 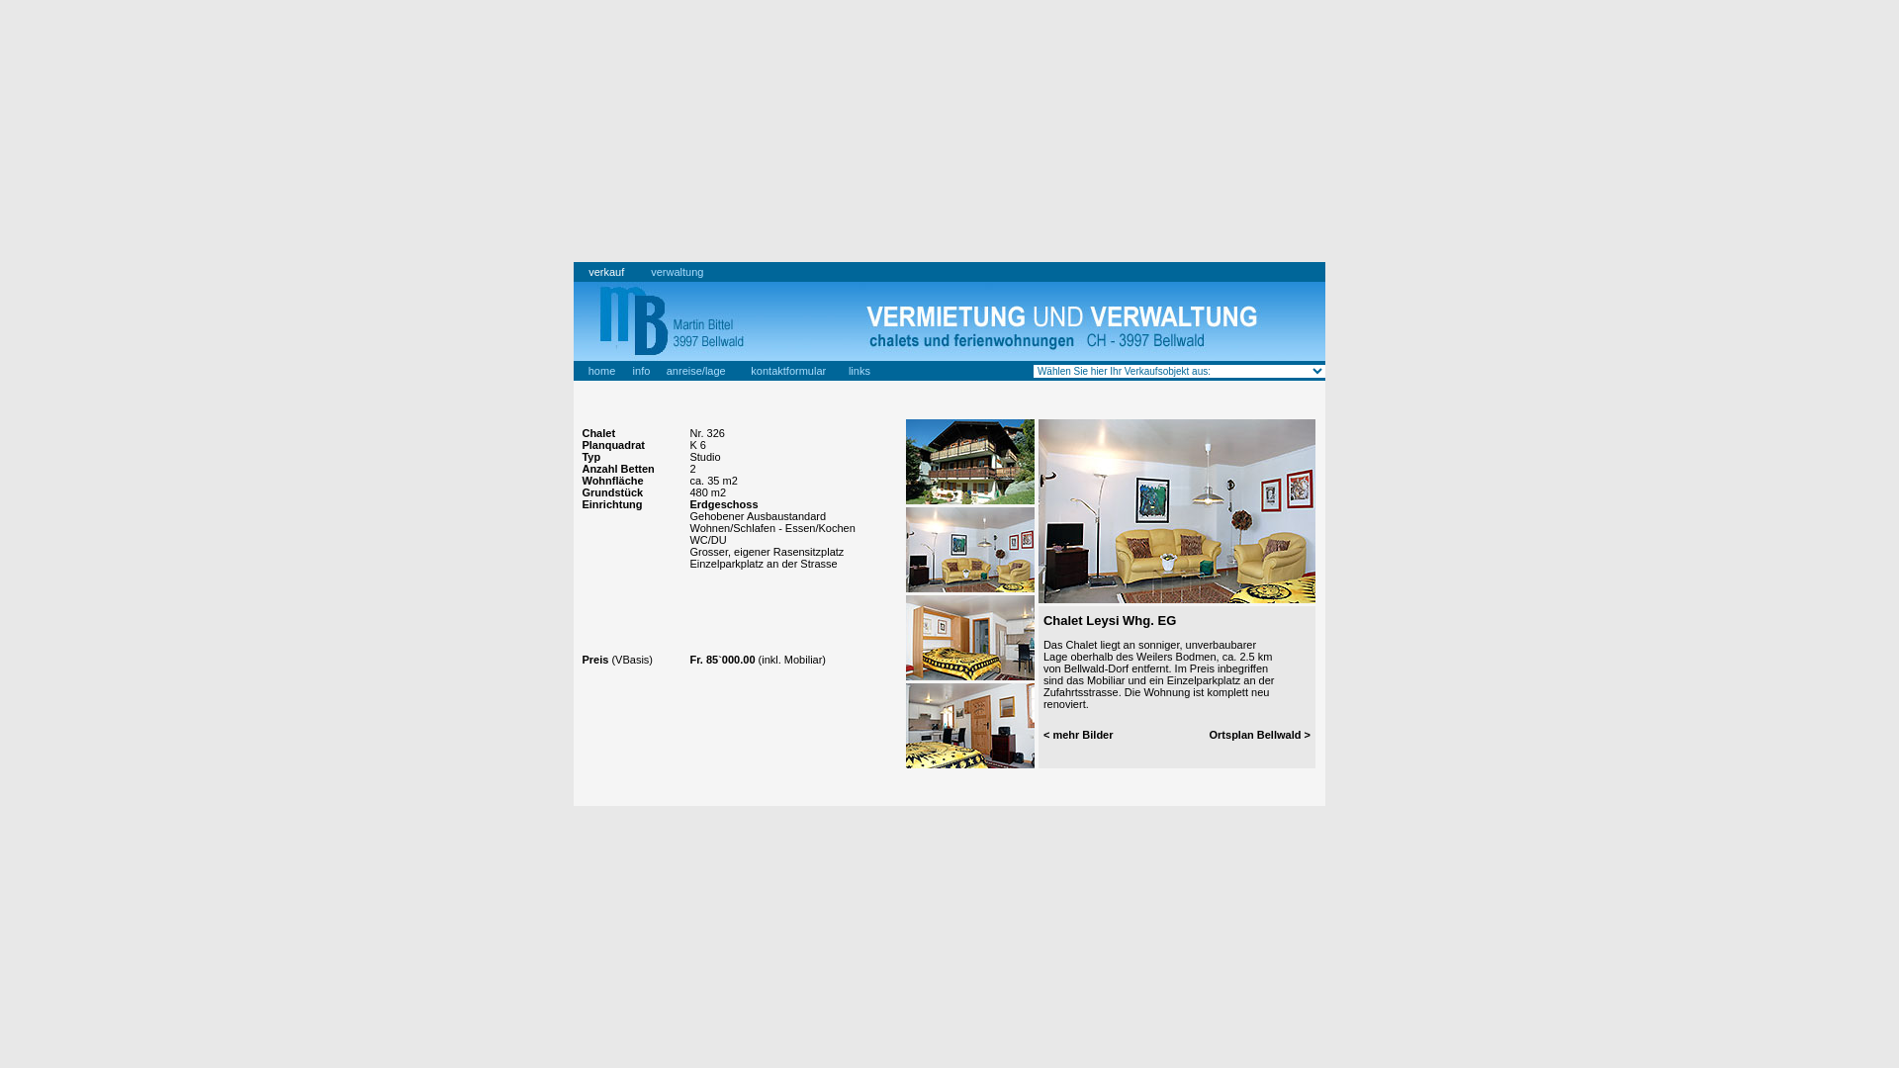 I want to click on links, so click(x=859, y=371).